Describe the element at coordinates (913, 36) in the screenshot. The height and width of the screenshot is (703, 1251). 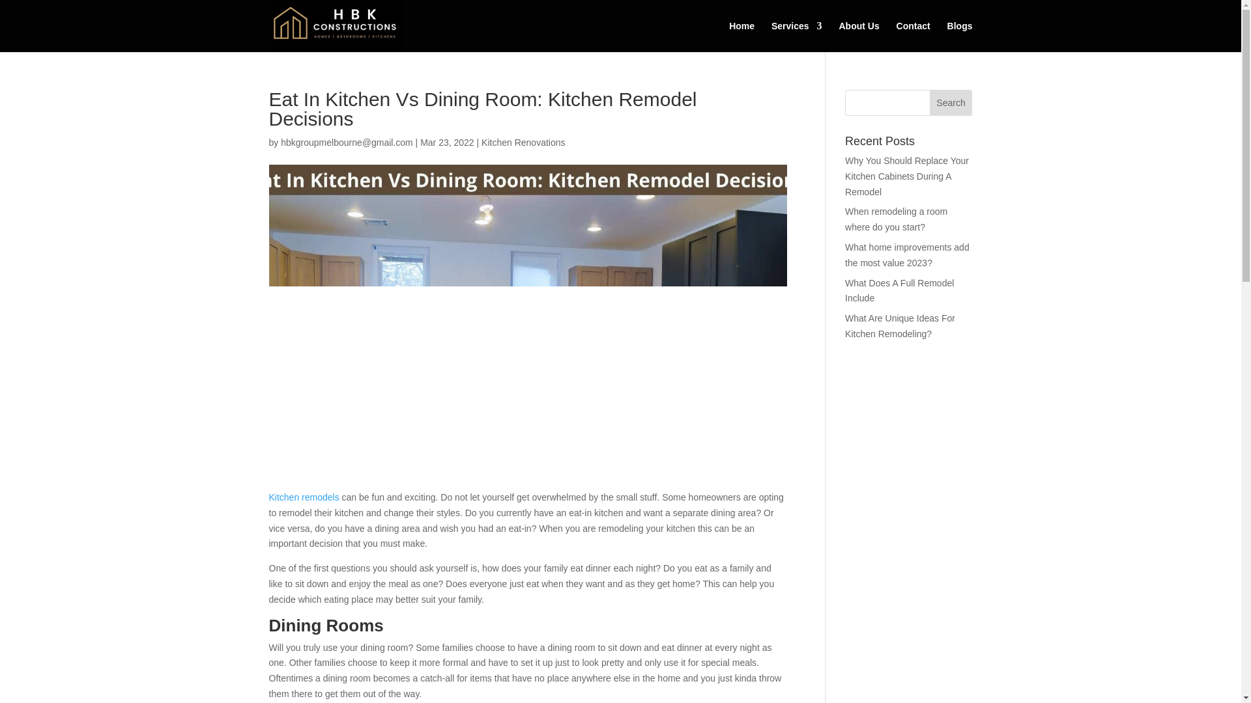
I see `Contact` at that location.